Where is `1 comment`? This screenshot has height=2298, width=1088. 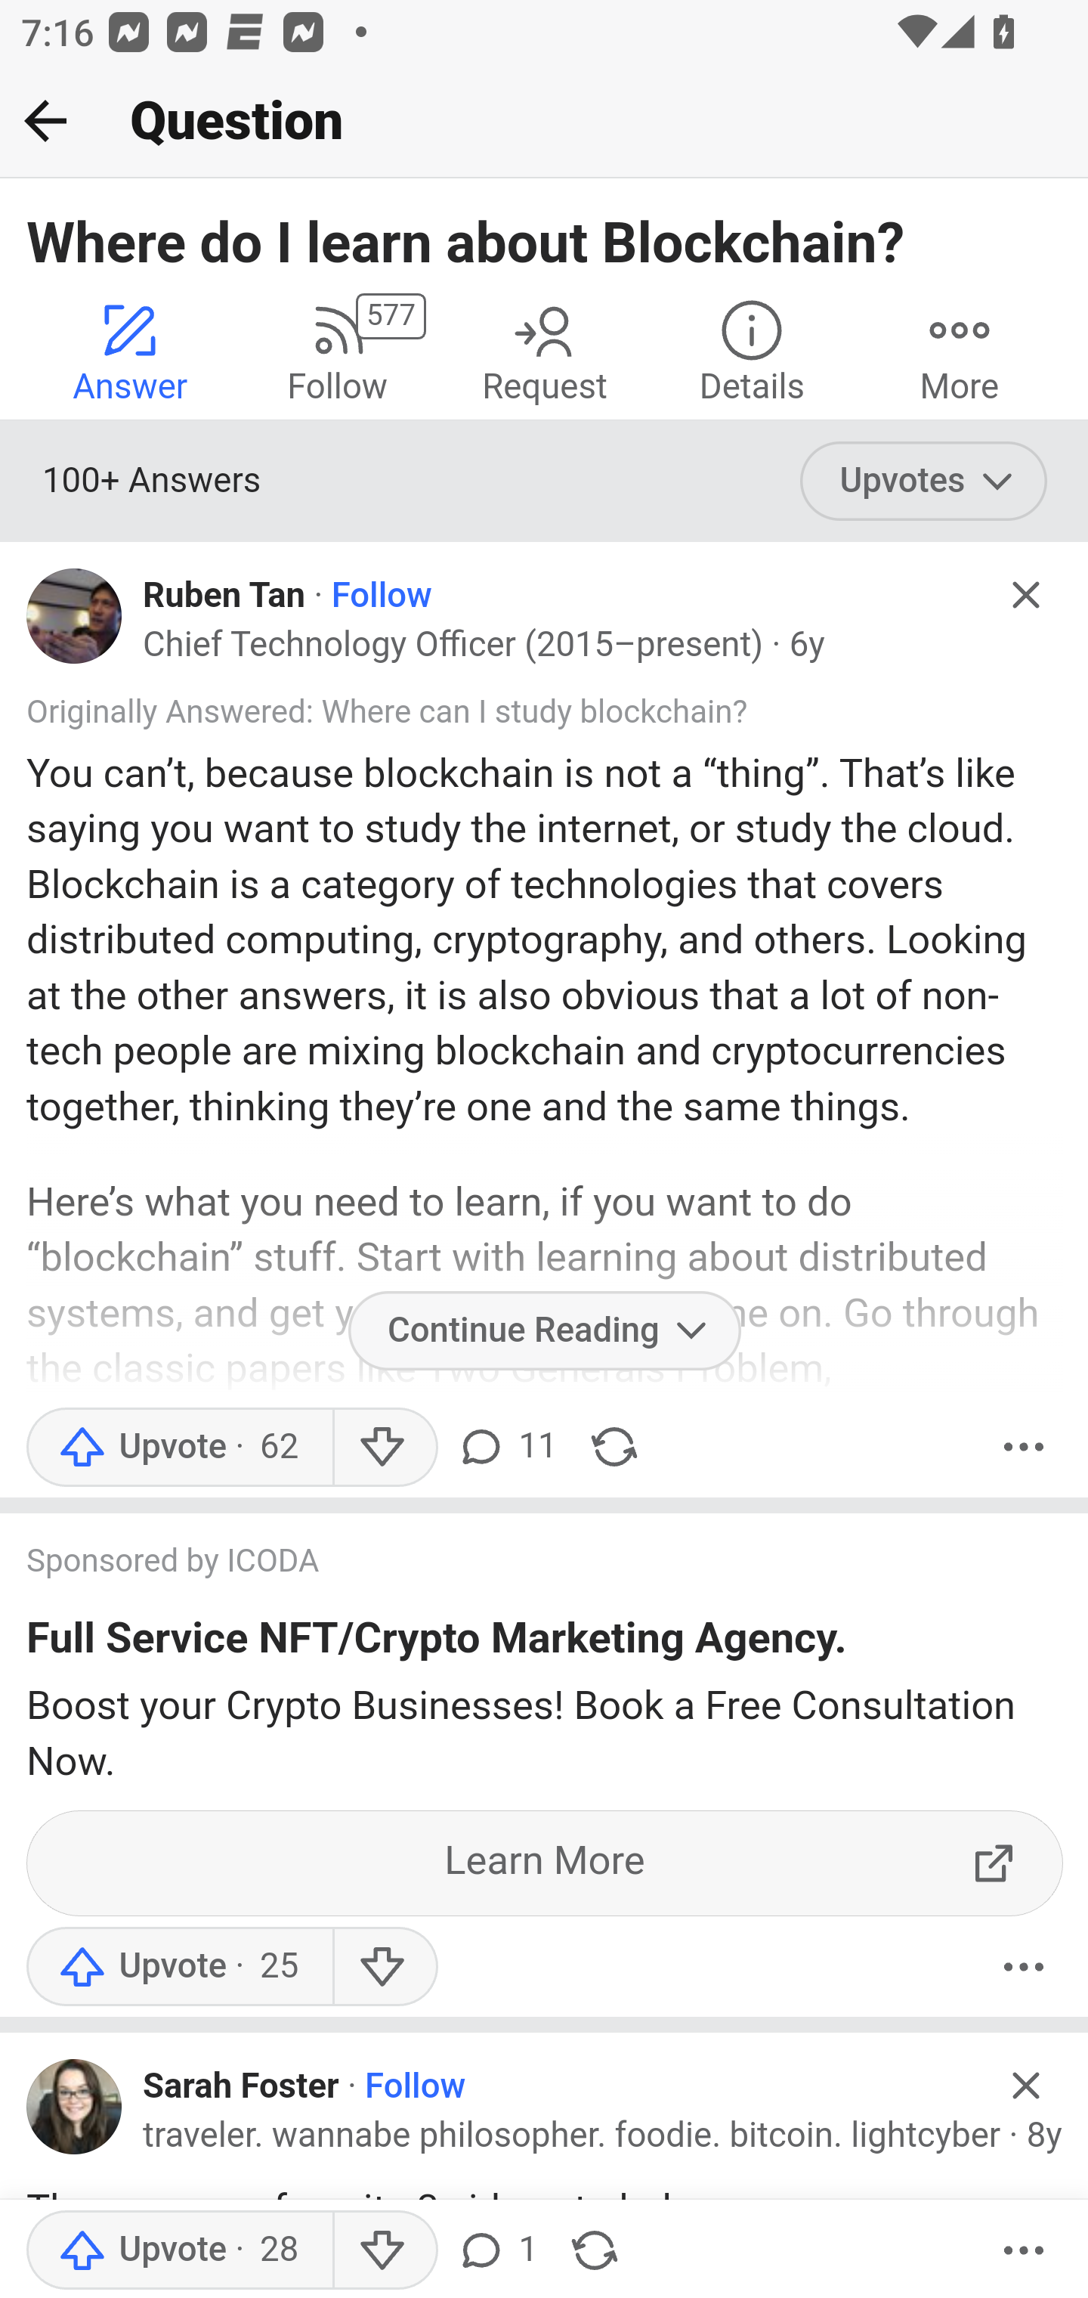 1 comment is located at coordinates (496, 2250).